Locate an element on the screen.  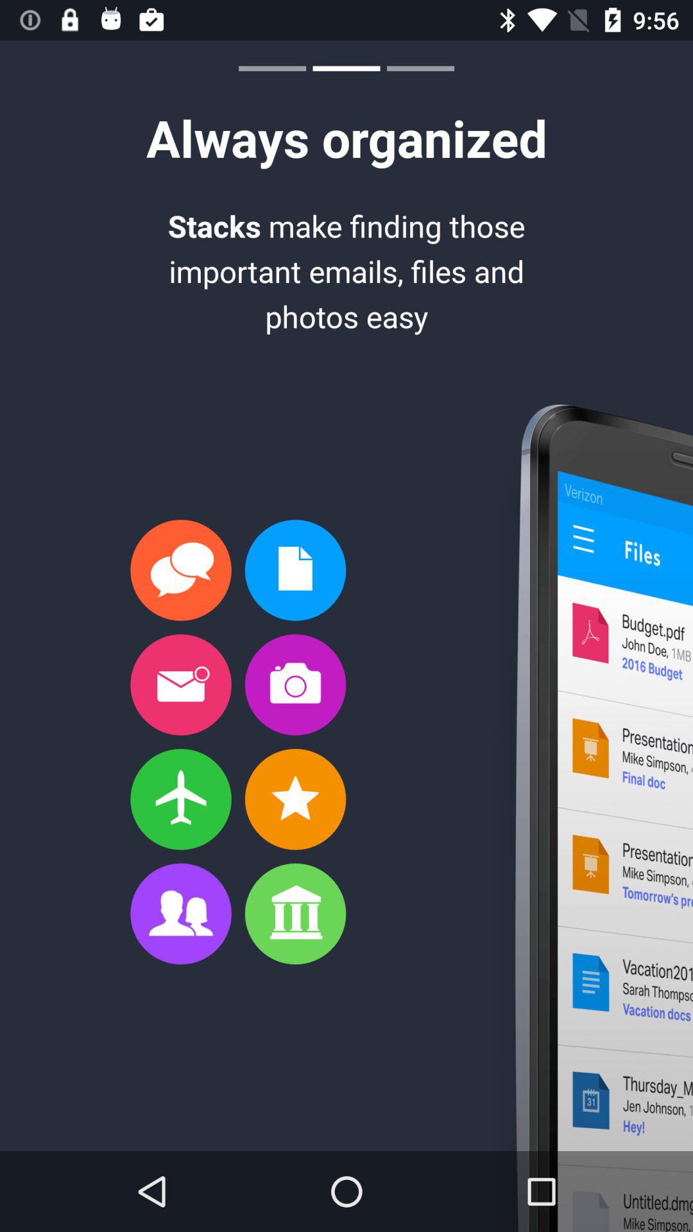
select the image having mobile is located at coordinates (585, 817).